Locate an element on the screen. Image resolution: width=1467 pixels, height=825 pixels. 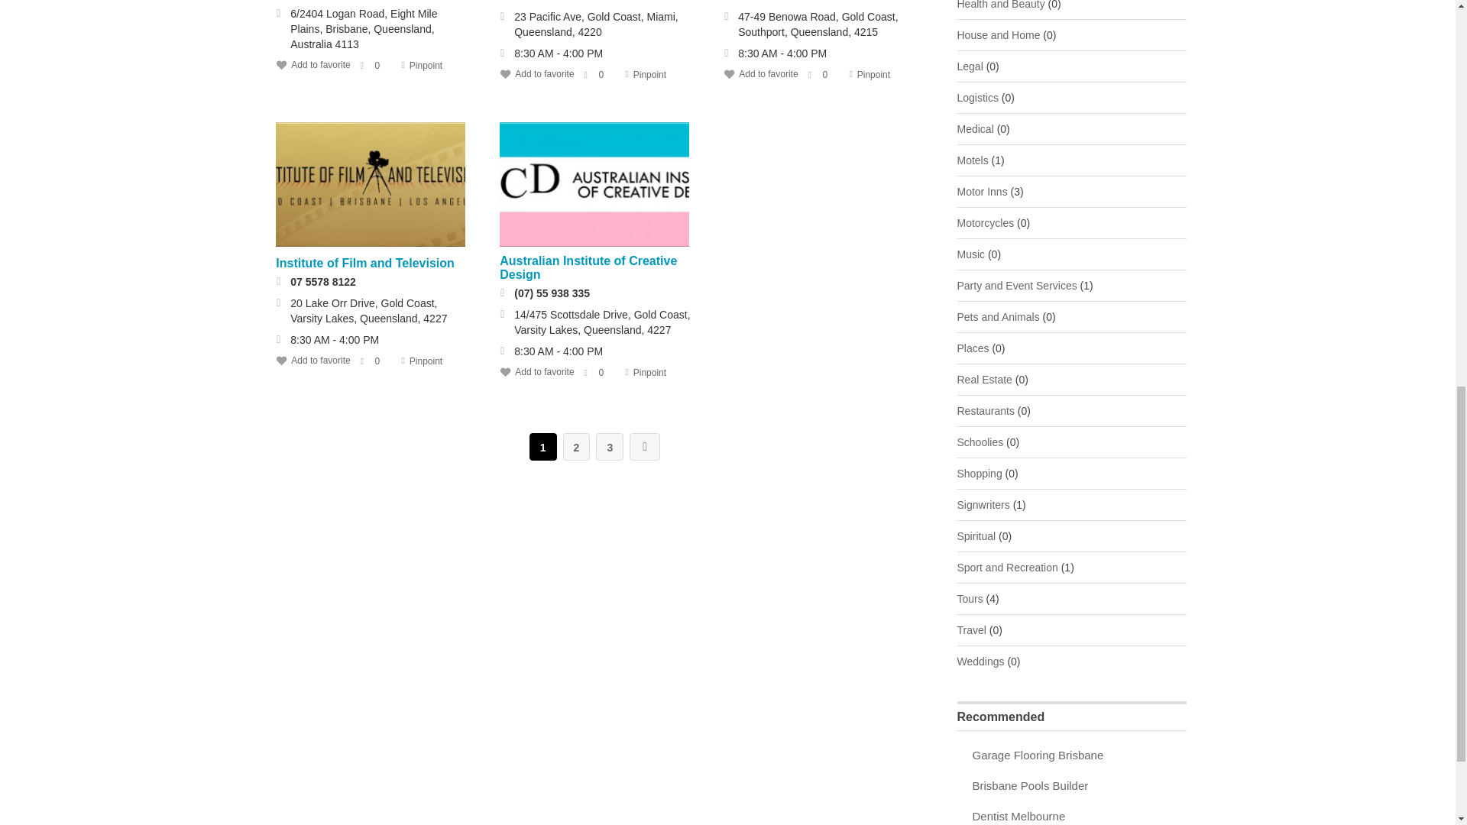
Australian Institute of Creative Design is located at coordinates (594, 185).